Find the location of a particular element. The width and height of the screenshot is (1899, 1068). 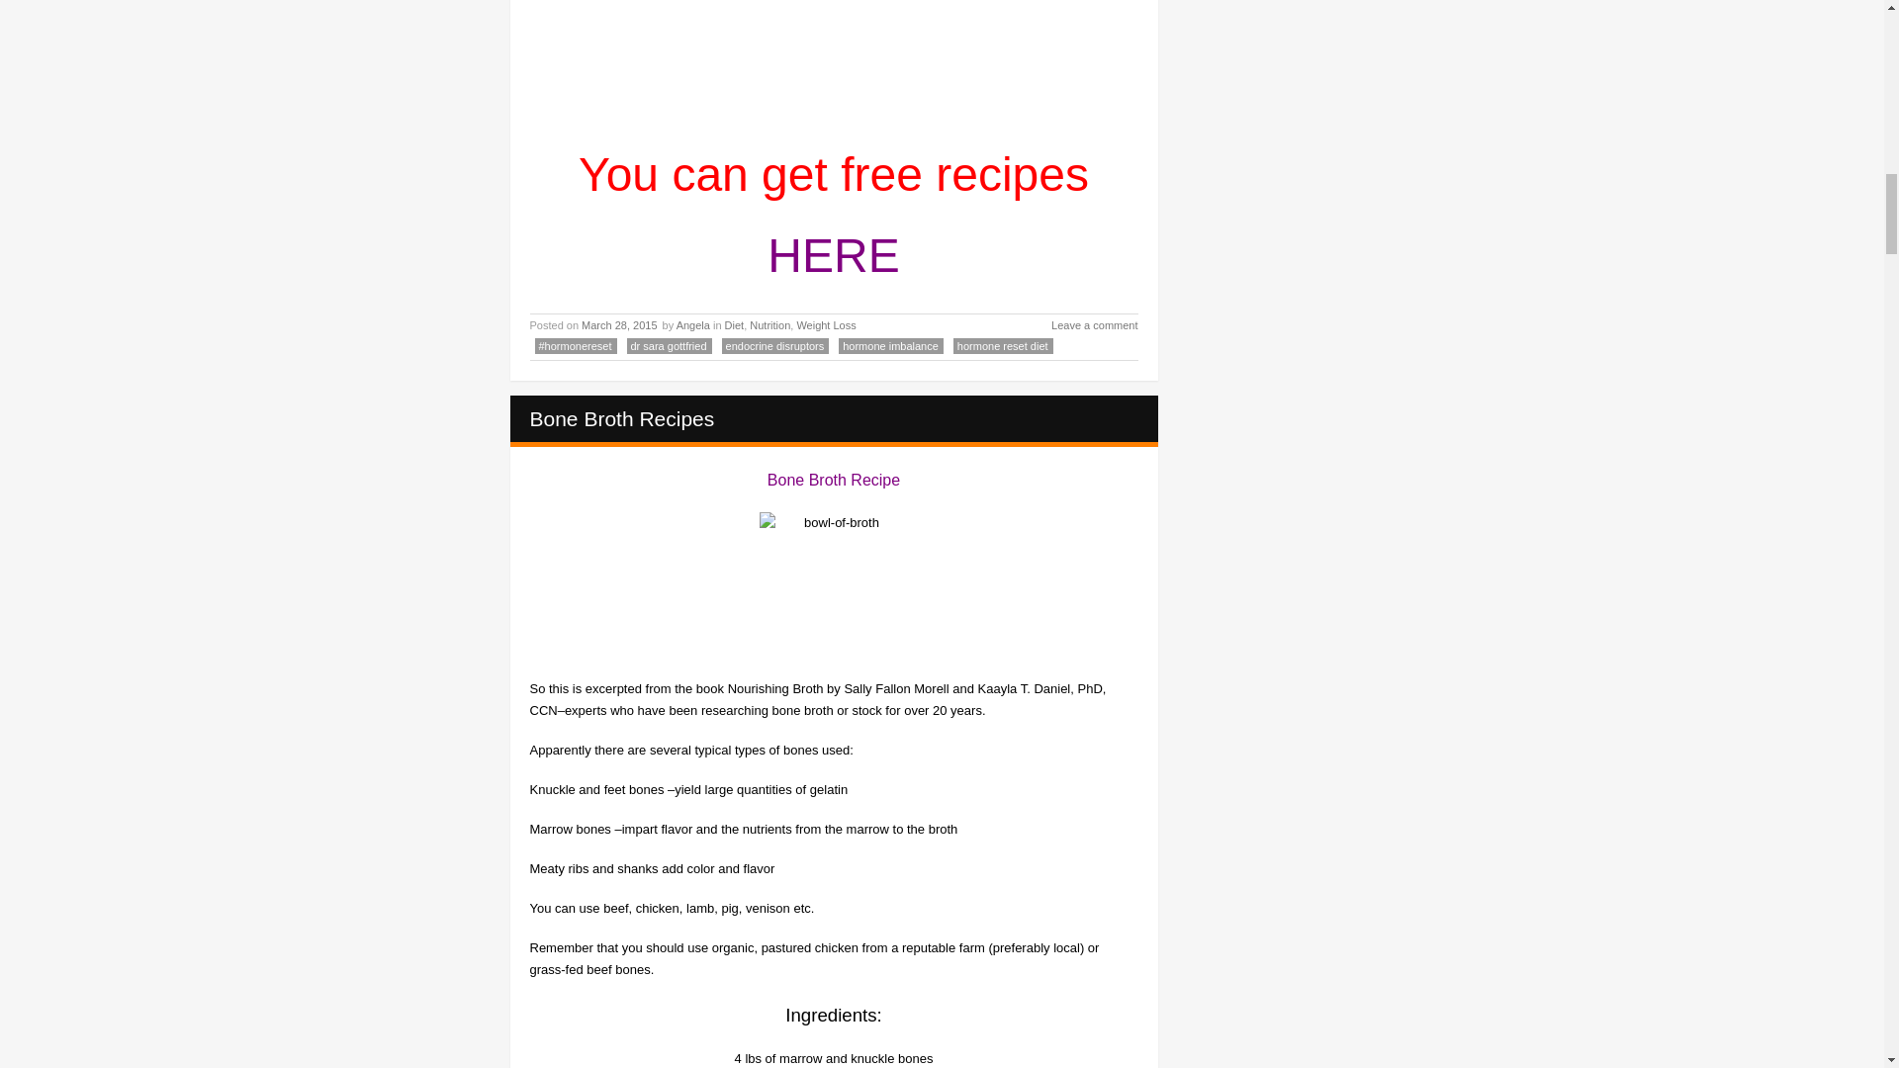

endocrine disruptors is located at coordinates (775, 346).